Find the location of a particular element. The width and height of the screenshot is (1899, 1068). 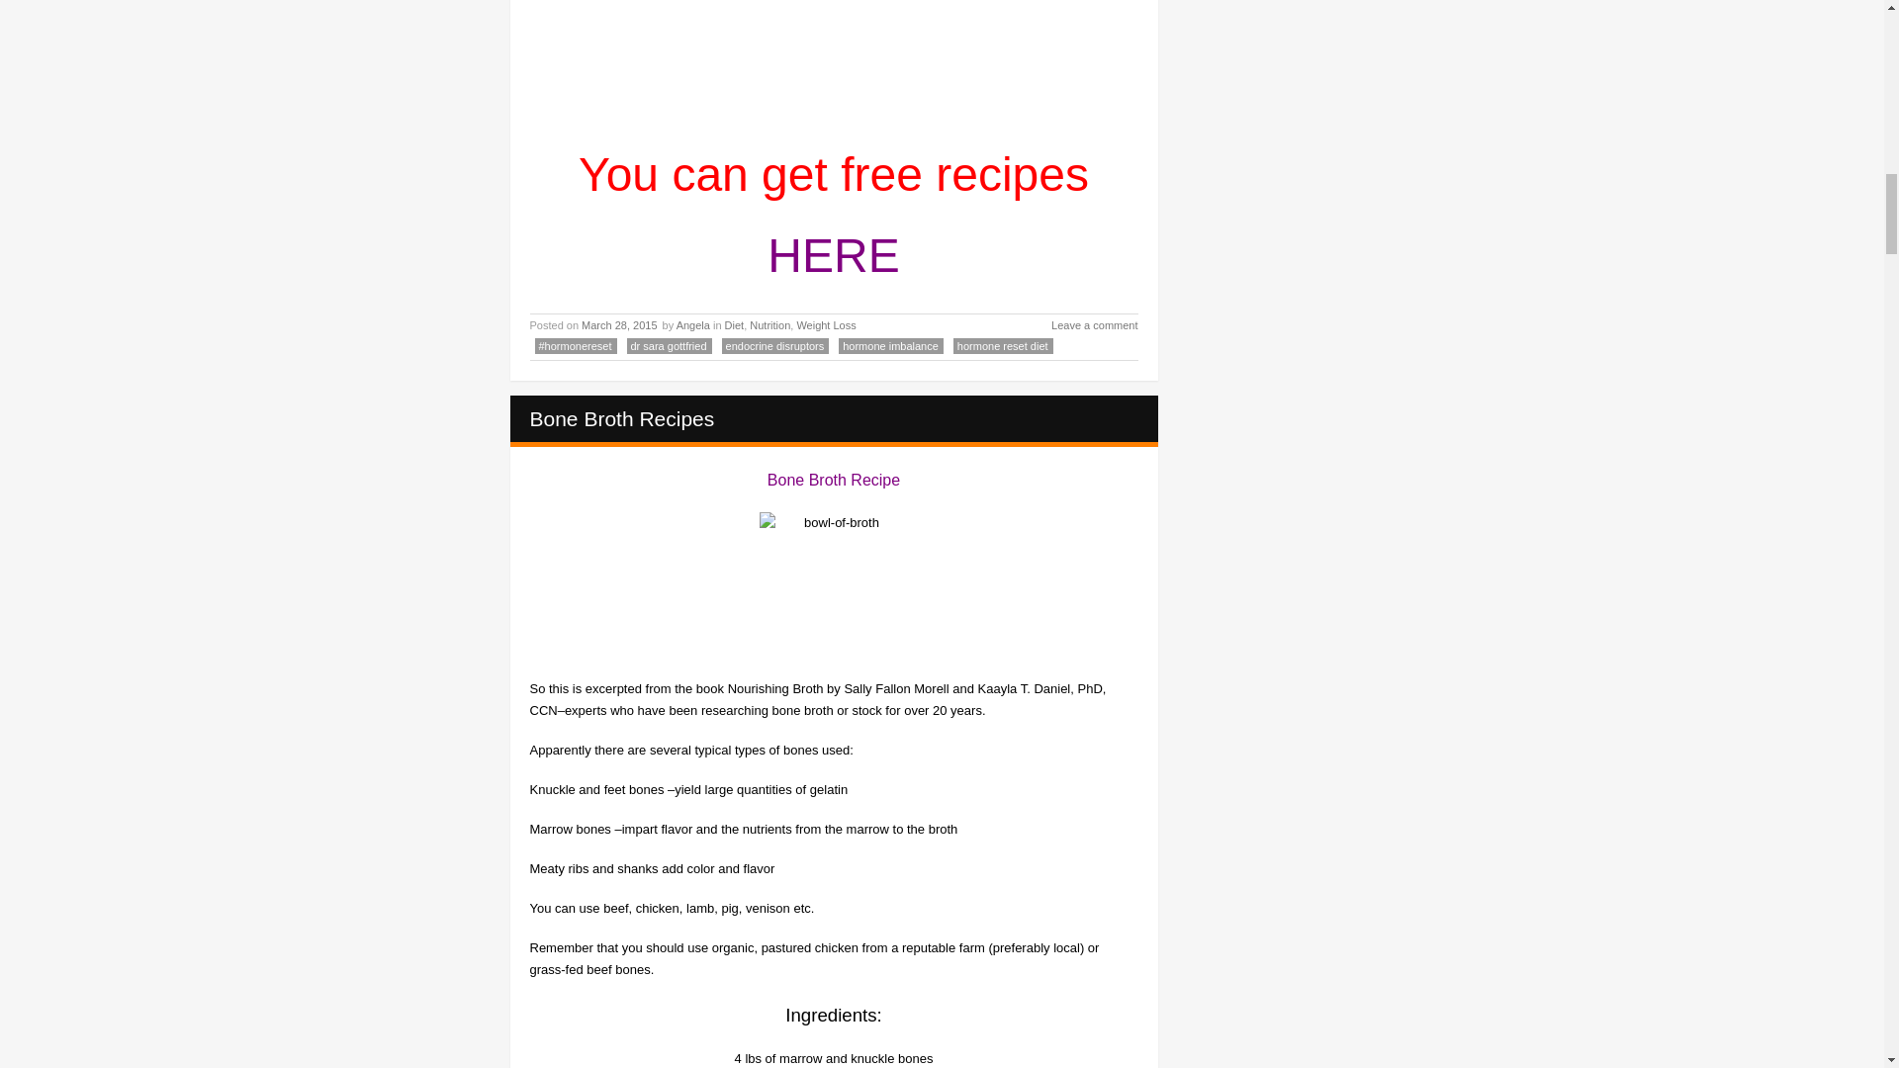

endocrine disruptors is located at coordinates (775, 346).